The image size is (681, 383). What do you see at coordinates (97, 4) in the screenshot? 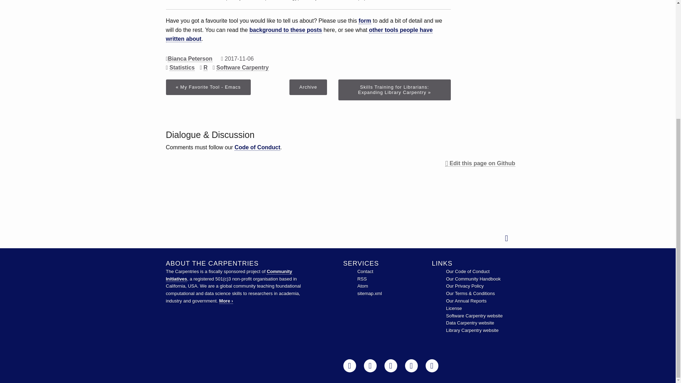
I see `LESSON DEVELOPMENT TRAINING` at bounding box center [97, 4].